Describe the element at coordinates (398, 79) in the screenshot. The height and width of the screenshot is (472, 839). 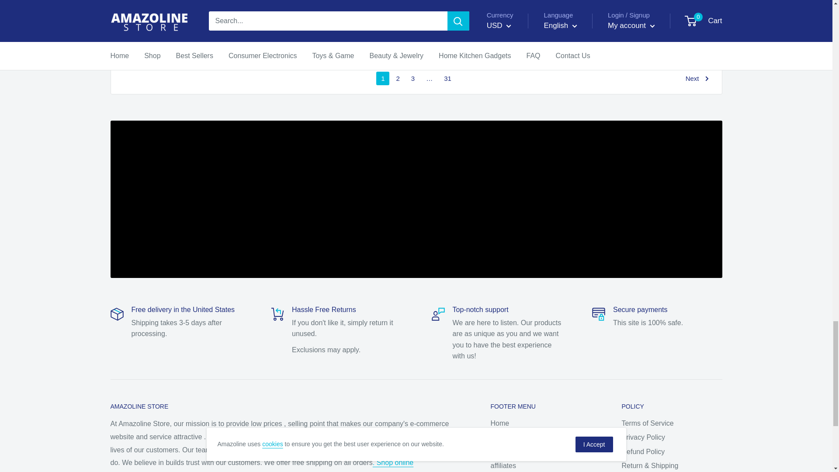
I see `Navigate to page 2` at that location.